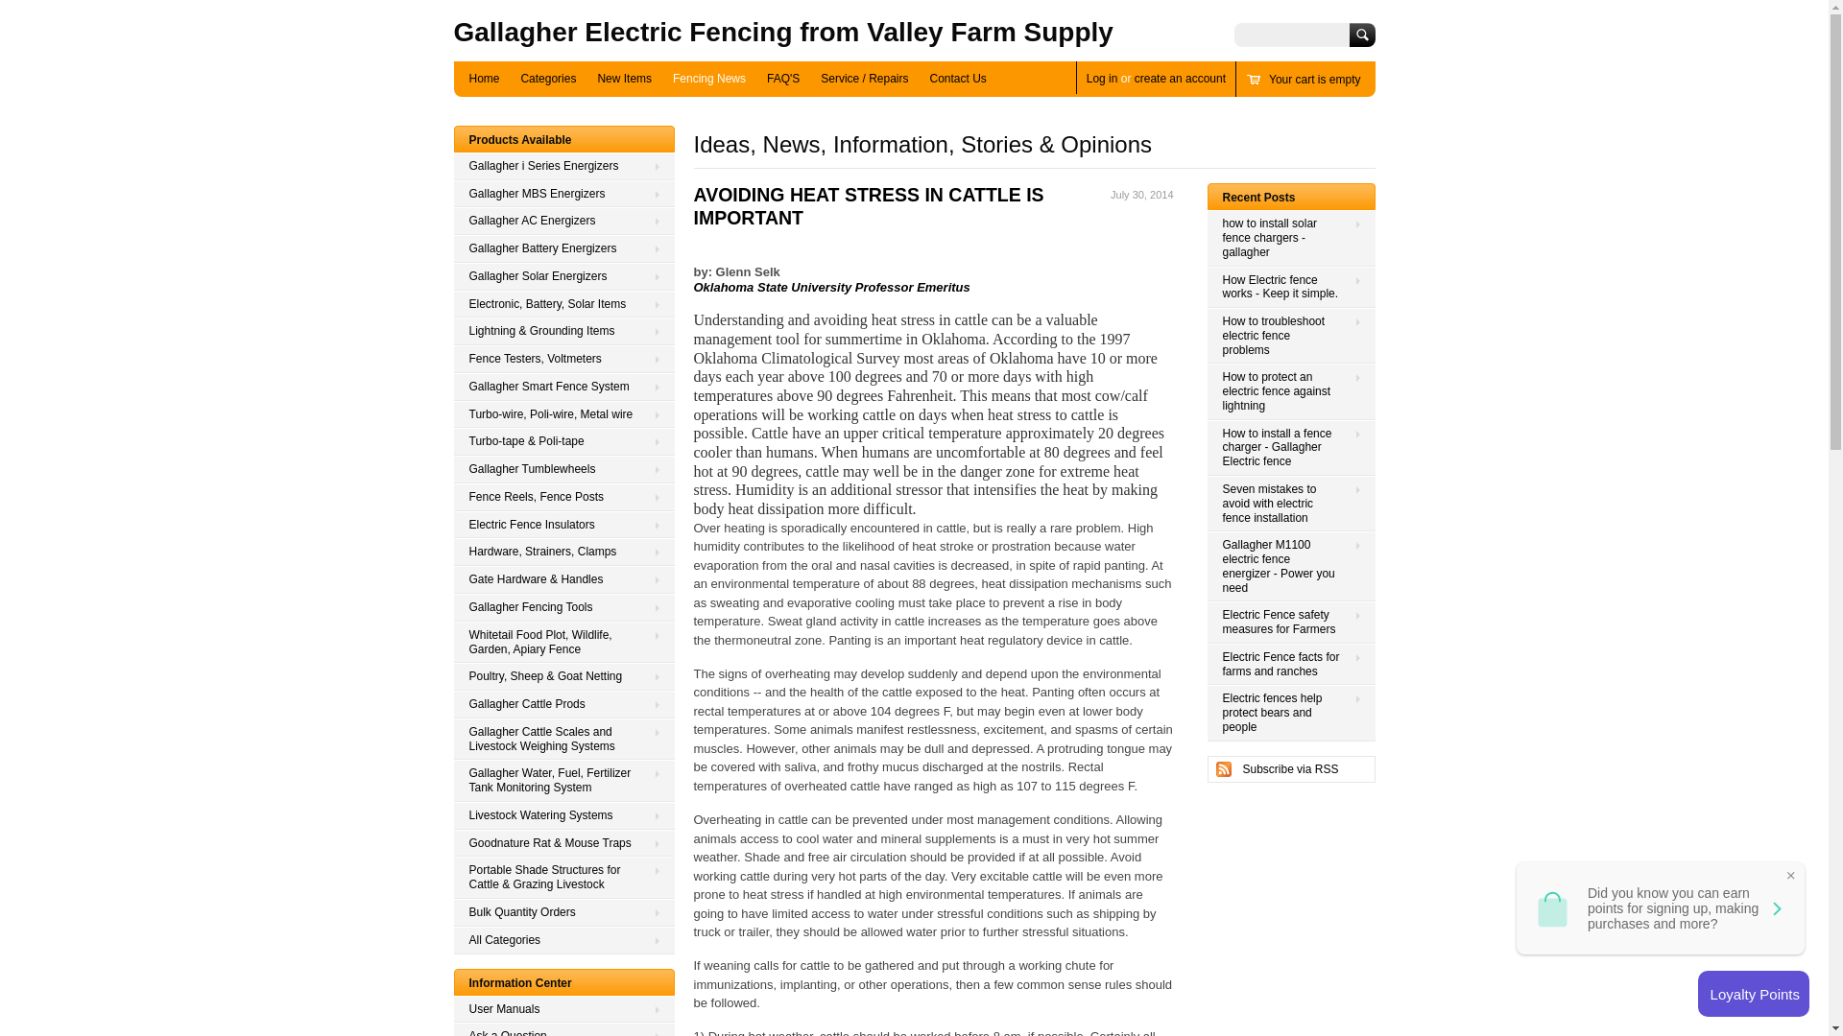  I want to click on How to troubleshoot electric fence problems, so click(1290, 336).